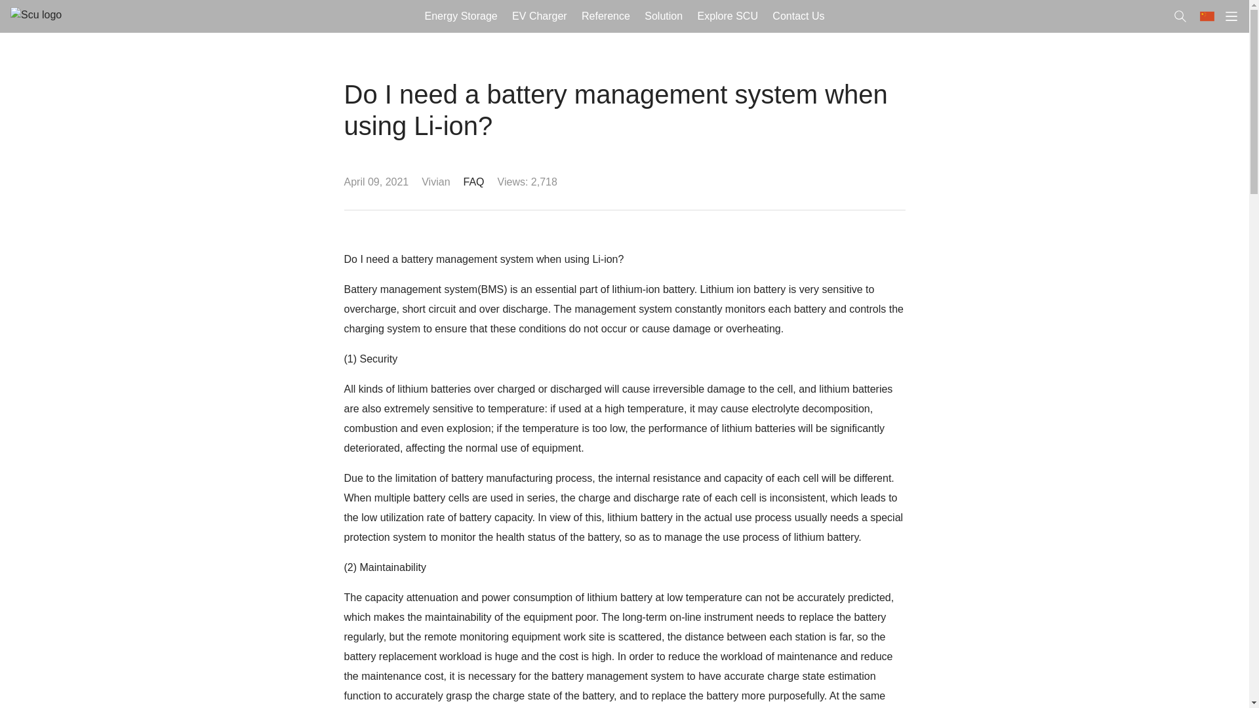 The width and height of the screenshot is (1259, 708). Describe the element at coordinates (605, 16) in the screenshot. I see `Reference` at that location.